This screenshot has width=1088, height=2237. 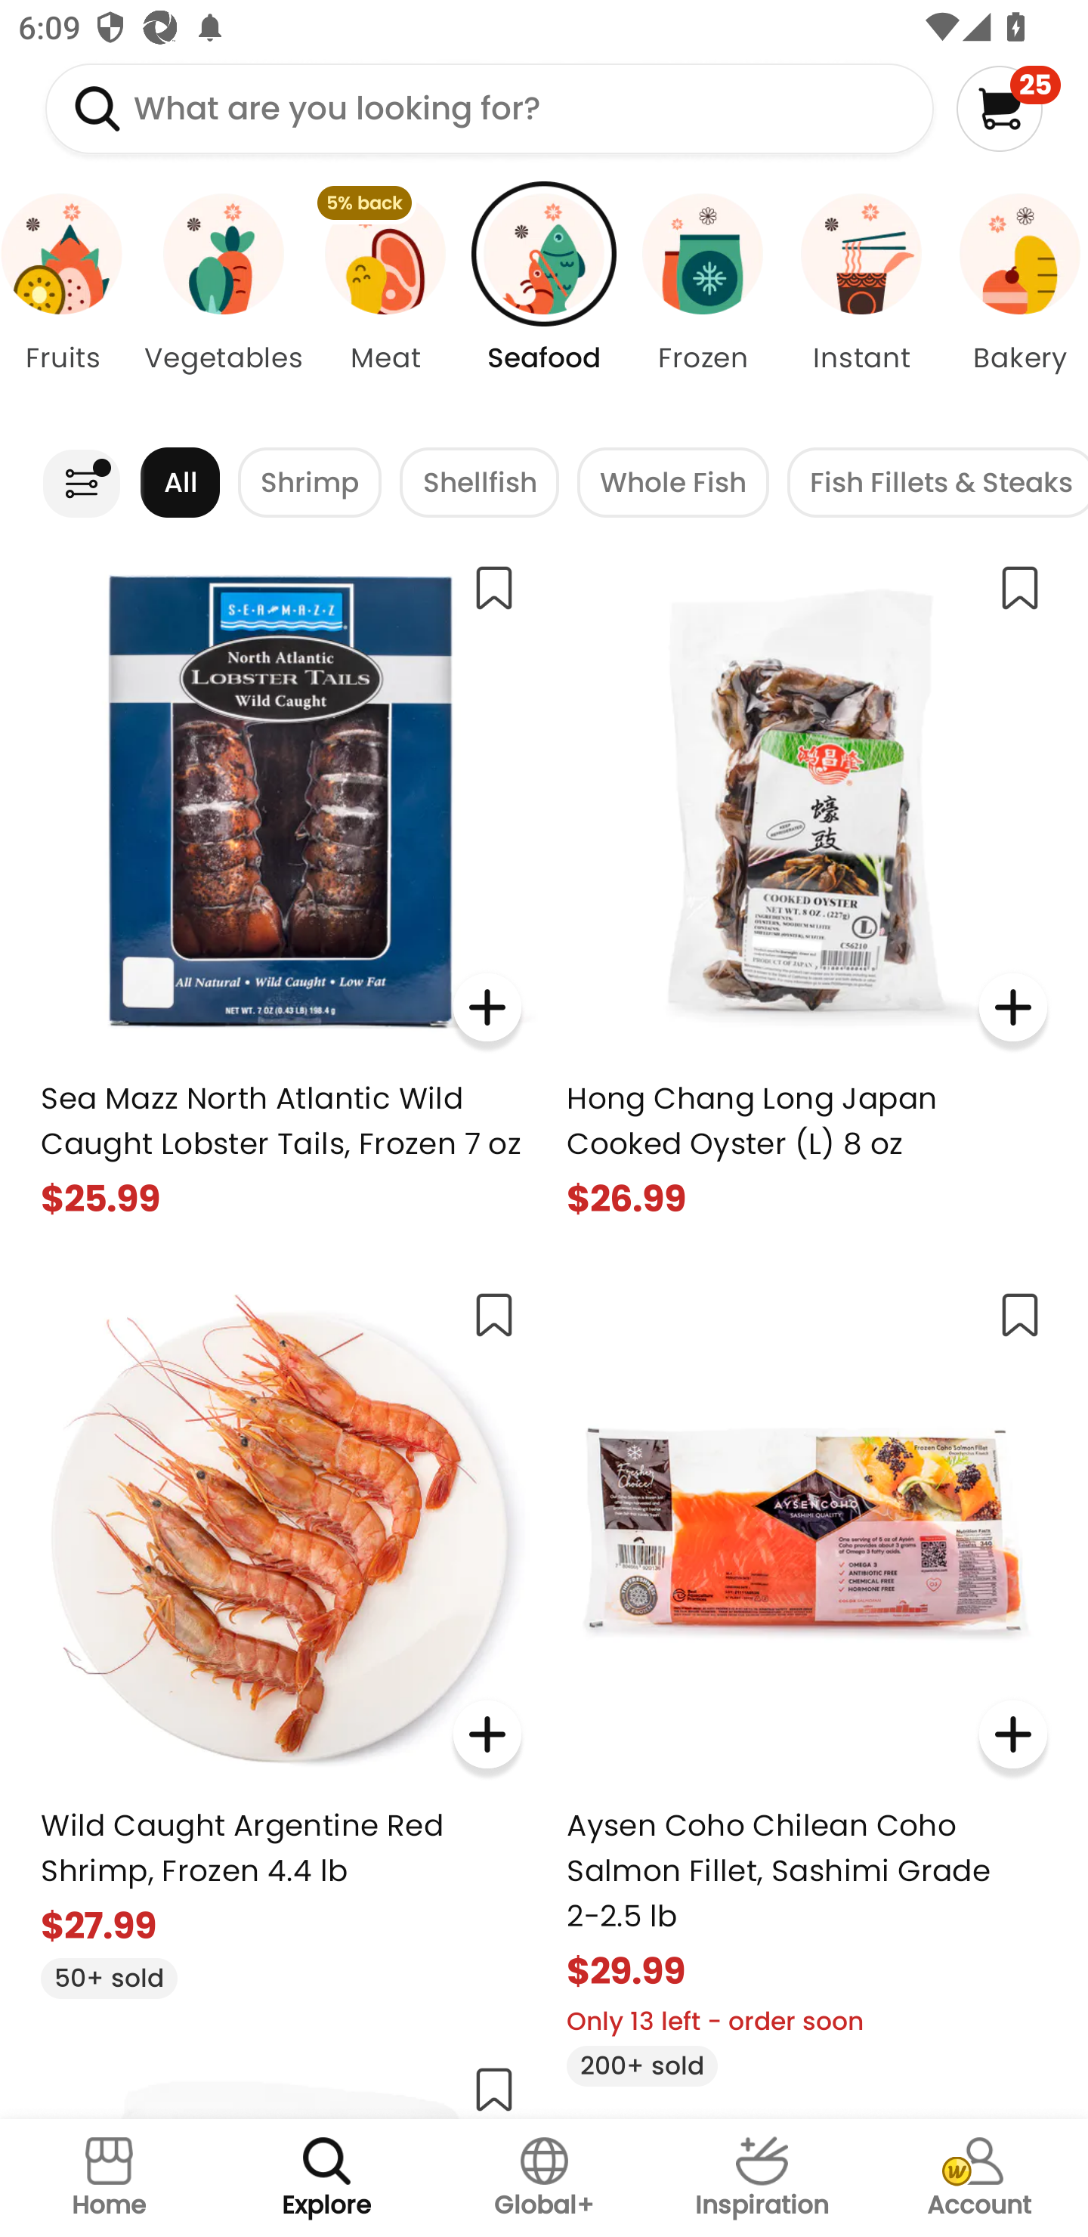 I want to click on Fish Fillets & Steaks, so click(x=938, y=482).